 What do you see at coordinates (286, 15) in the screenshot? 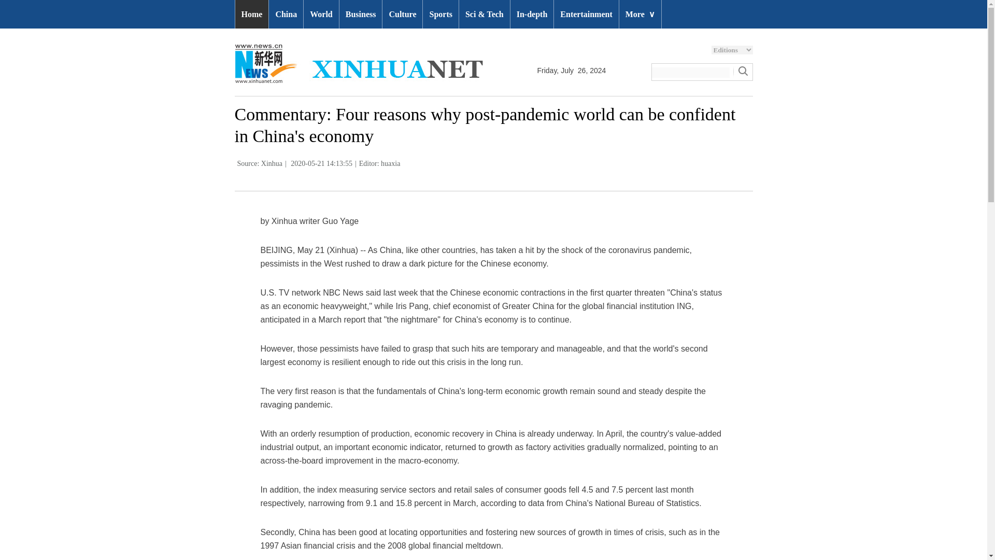
I see `China` at bounding box center [286, 15].